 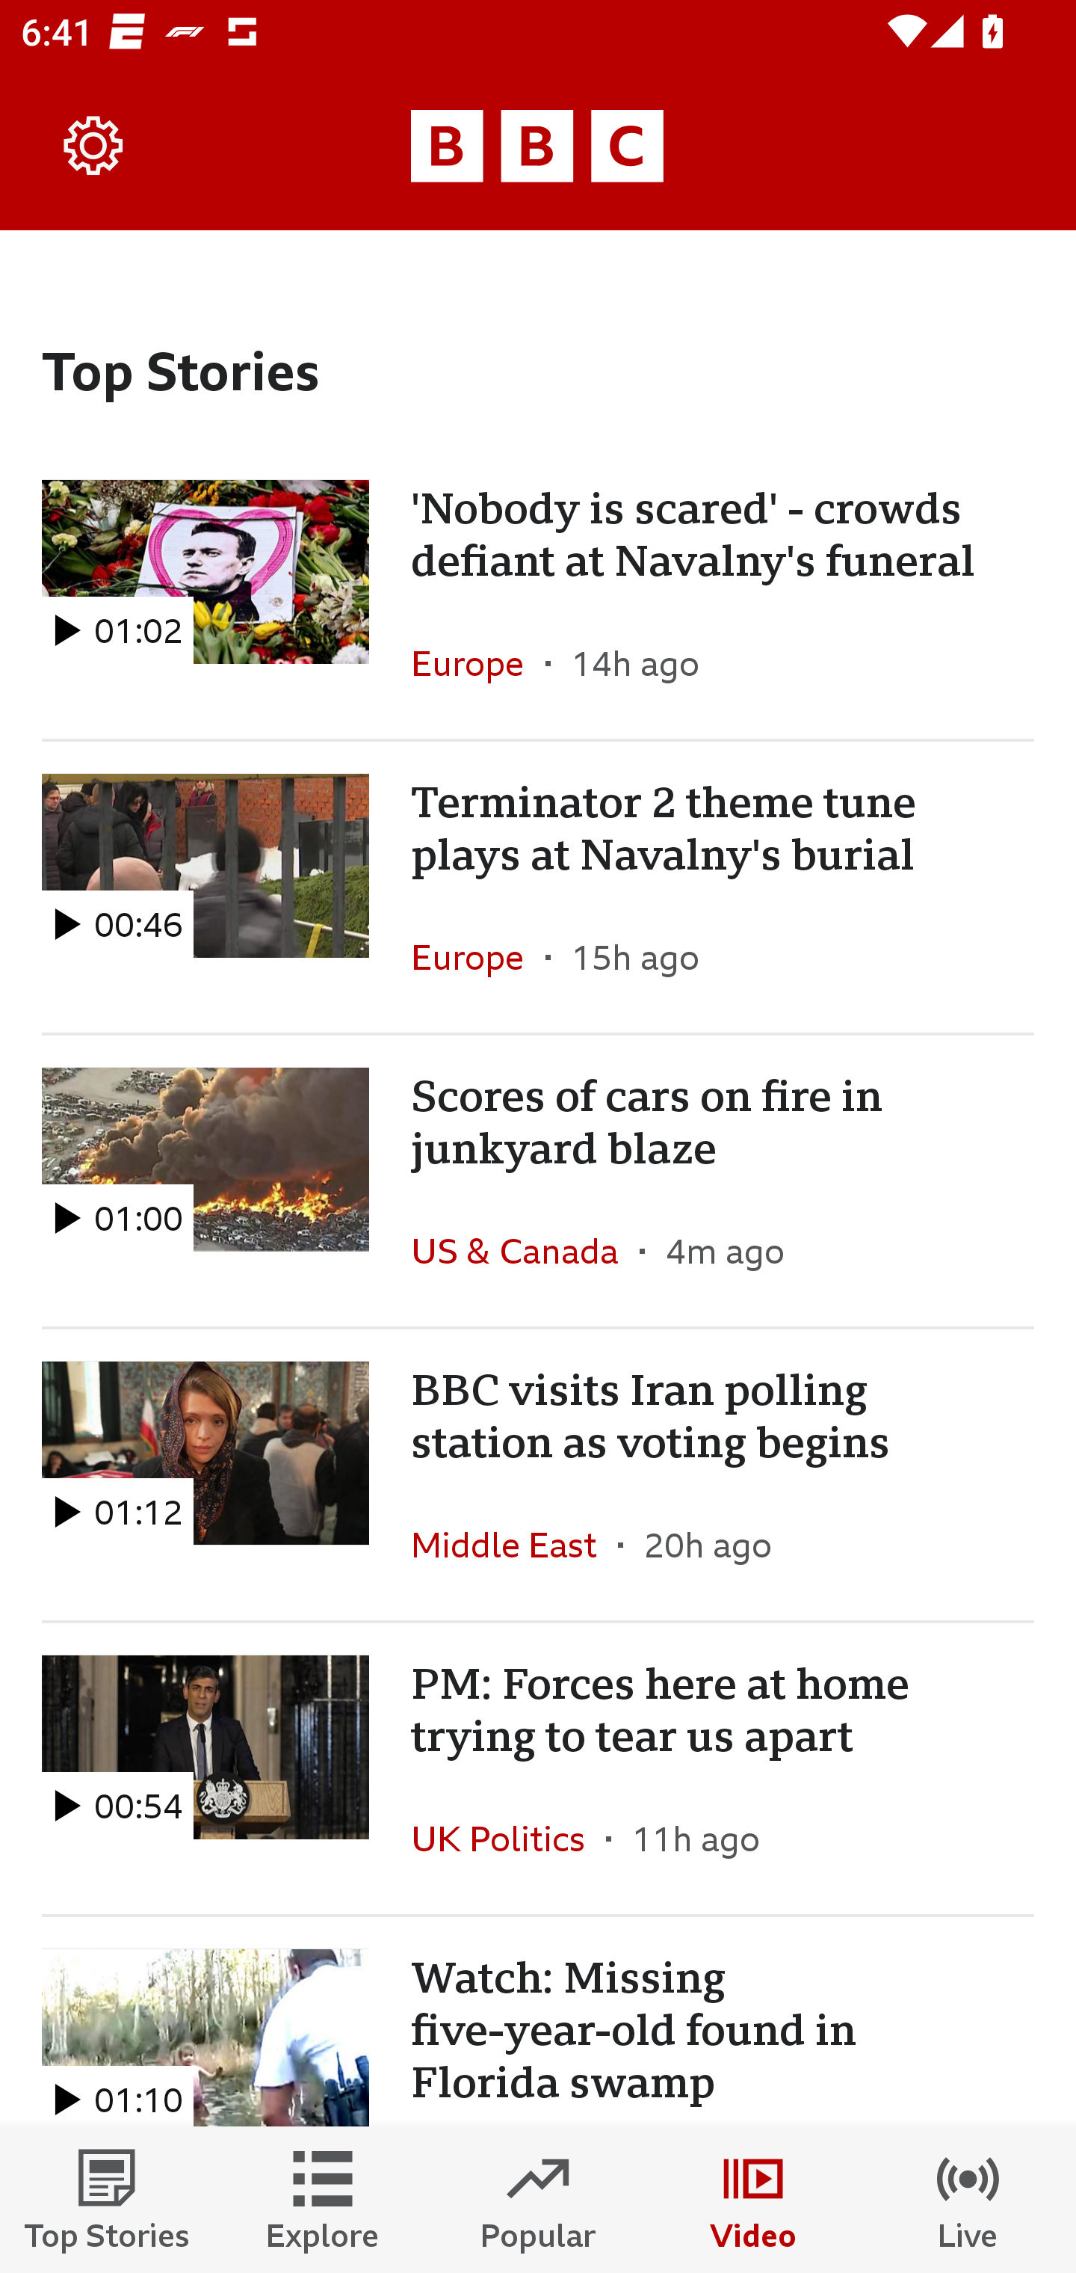 I want to click on Explore, so click(x=323, y=2200).